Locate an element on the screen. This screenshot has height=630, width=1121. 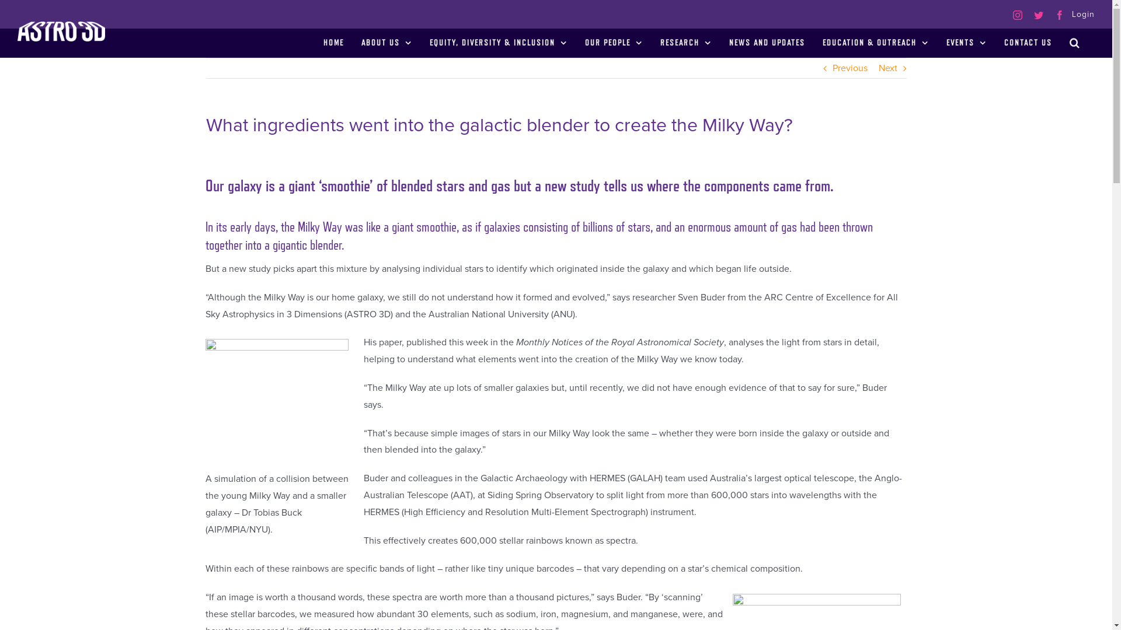
CONTACT US is located at coordinates (1028, 42).